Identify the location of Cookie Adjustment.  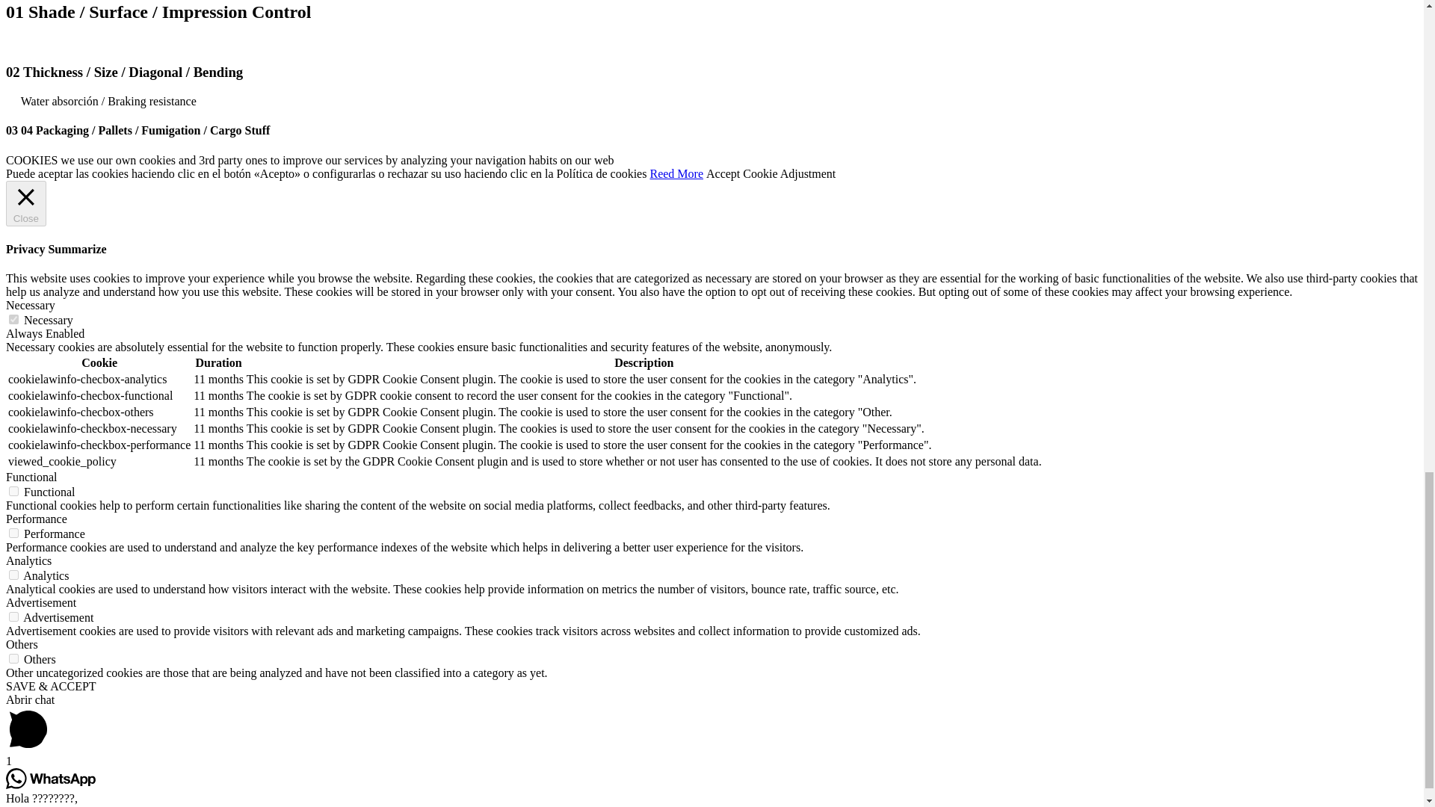
(789, 173).